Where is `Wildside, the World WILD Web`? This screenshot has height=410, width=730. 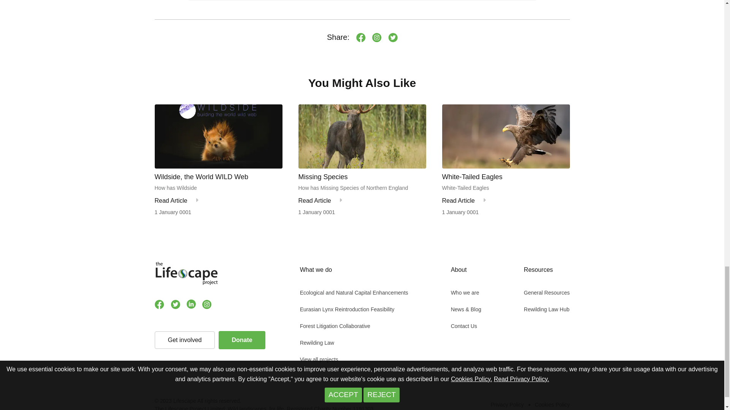
Wildside, the World WILD Web is located at coordinates (218, 177).